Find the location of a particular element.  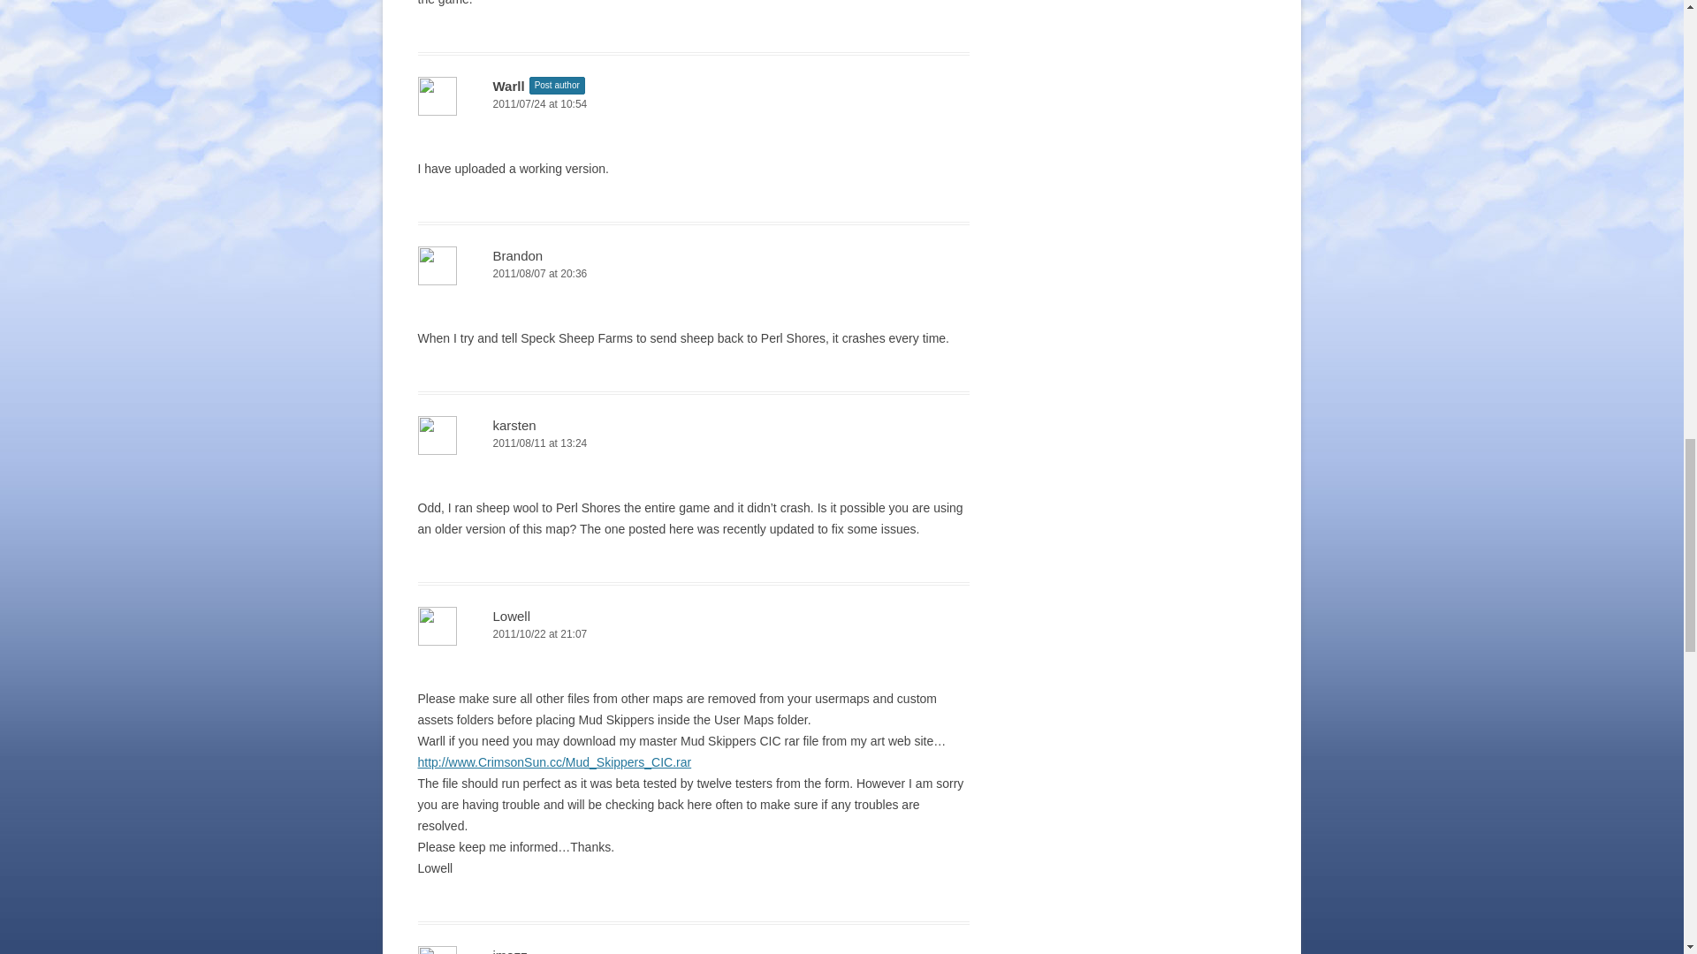

Lowell is located at coordinates (512, 617).